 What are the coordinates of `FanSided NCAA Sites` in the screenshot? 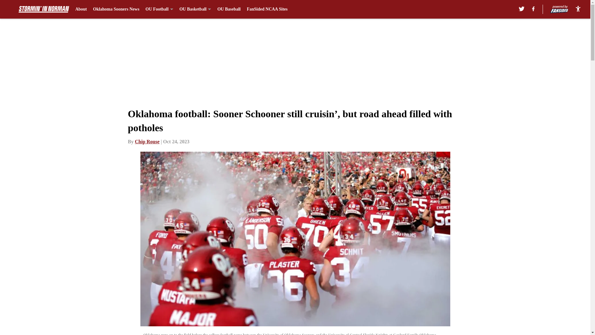 It's located at (267, 9).